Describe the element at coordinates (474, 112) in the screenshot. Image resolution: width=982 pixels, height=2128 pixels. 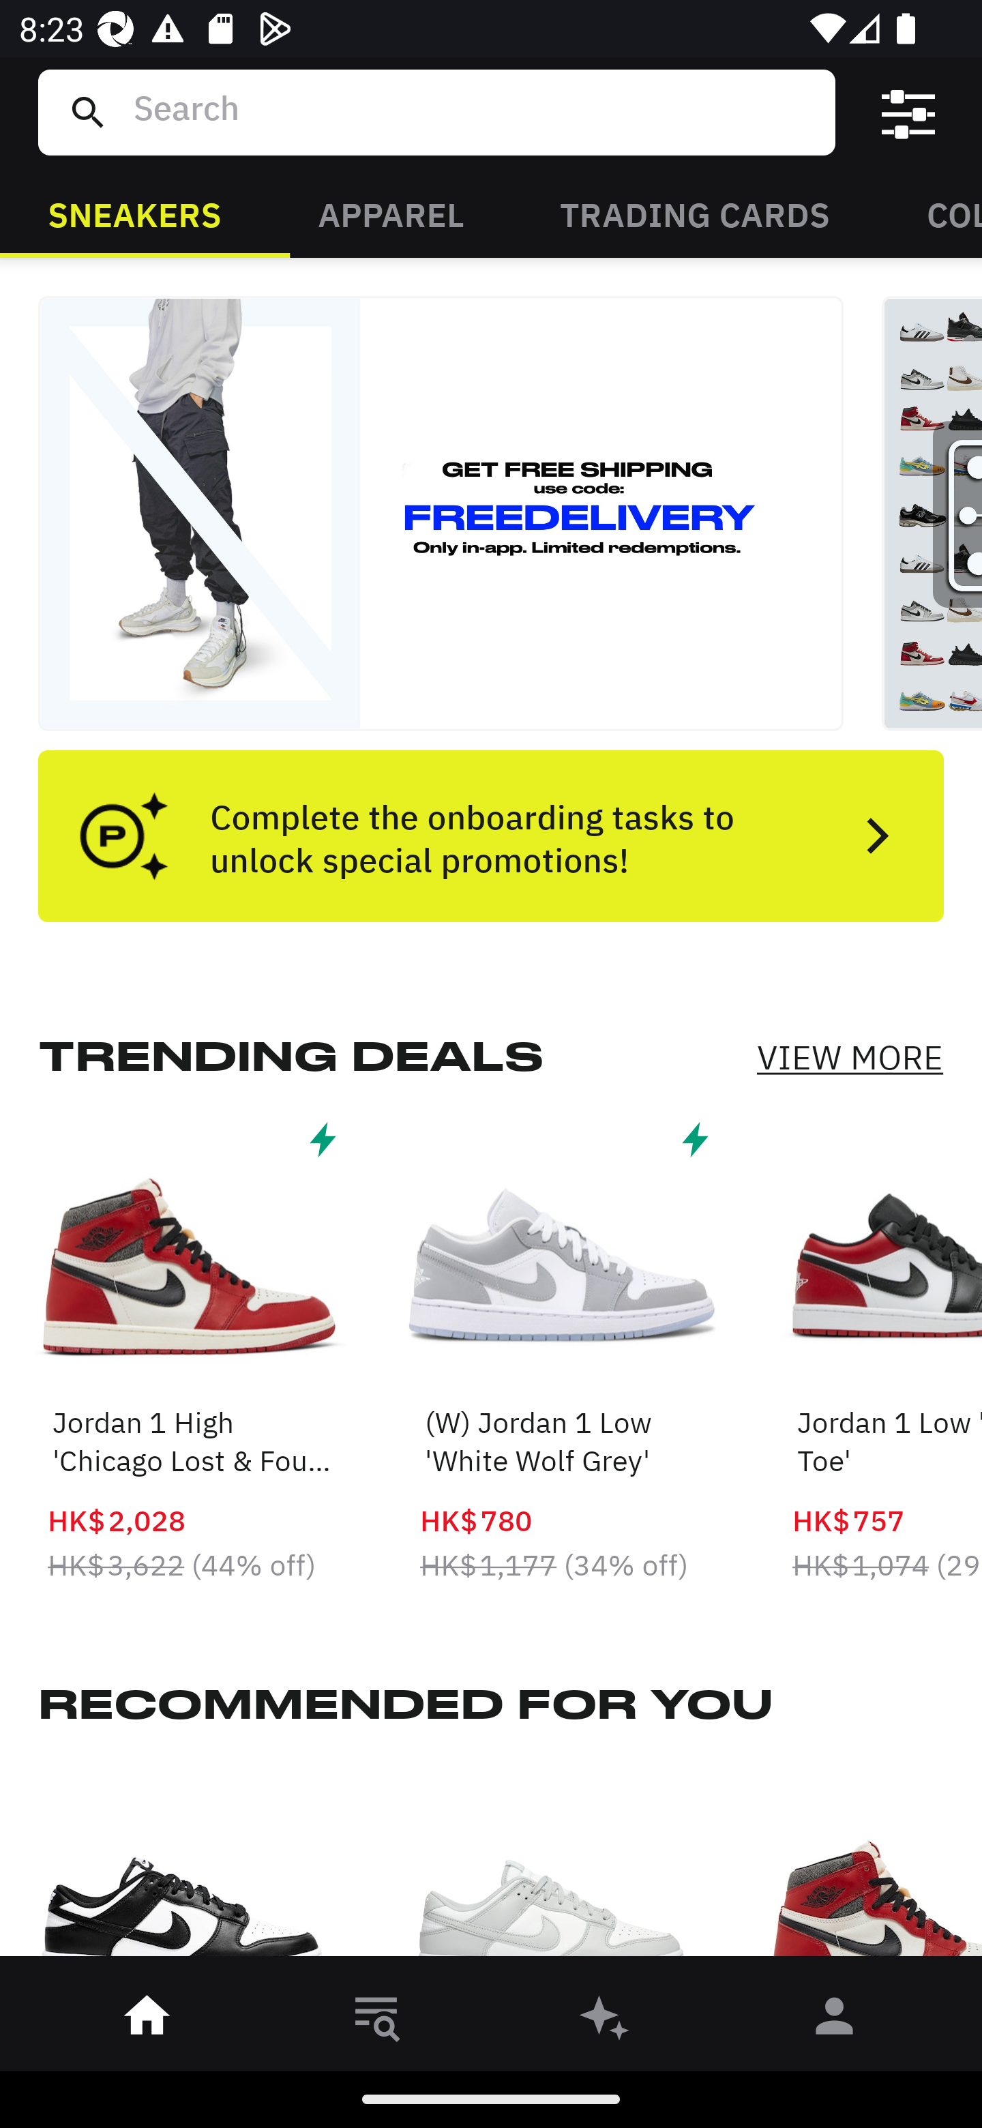
I see `Search` at that location.